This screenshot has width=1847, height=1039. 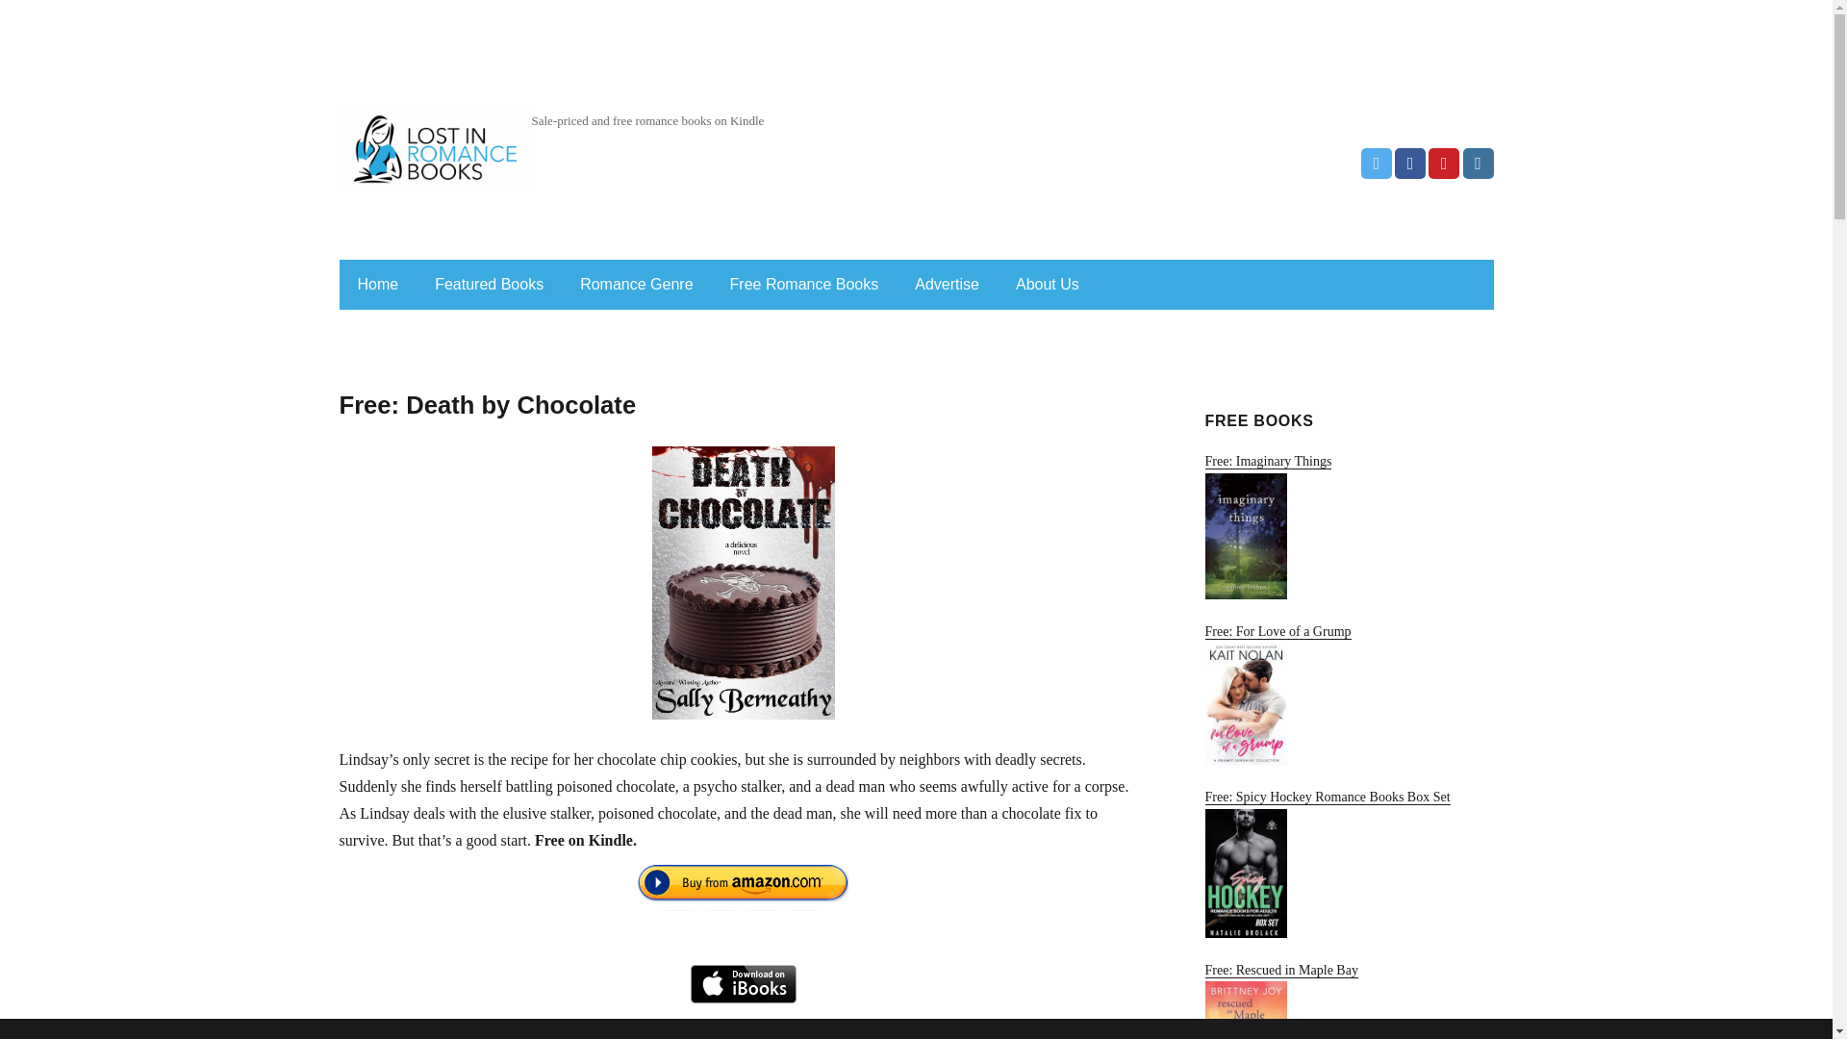 I want to click on Free: Rescued in Maple Bay, so click(x=1348, y=1001).